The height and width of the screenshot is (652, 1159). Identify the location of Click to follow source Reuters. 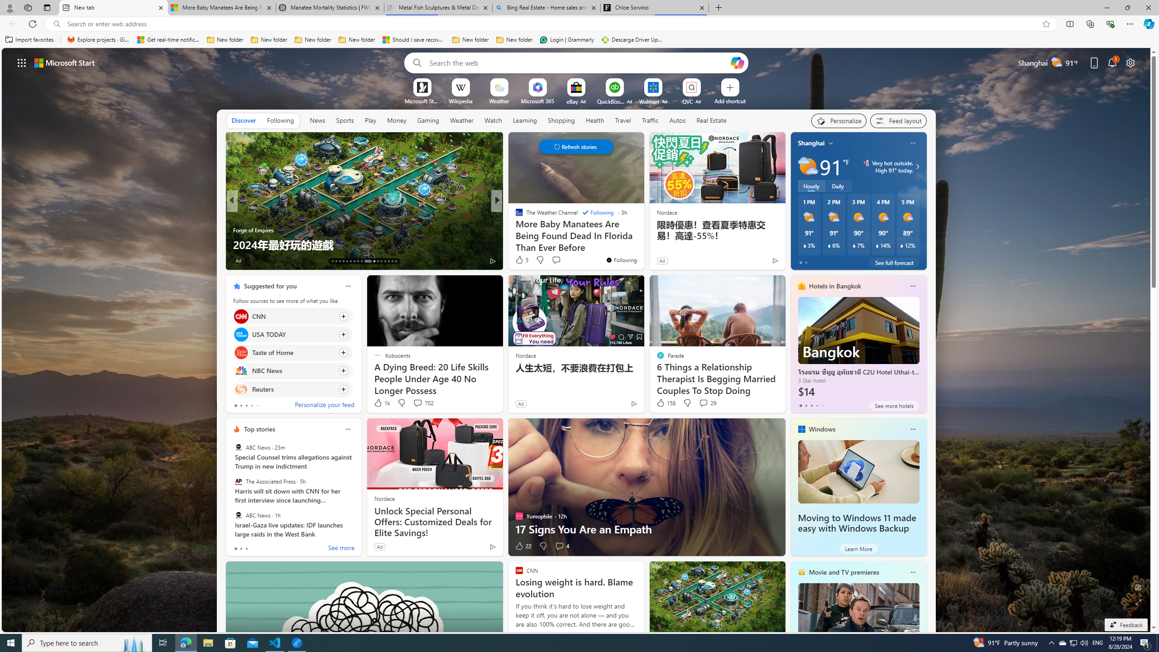
(292, 389).